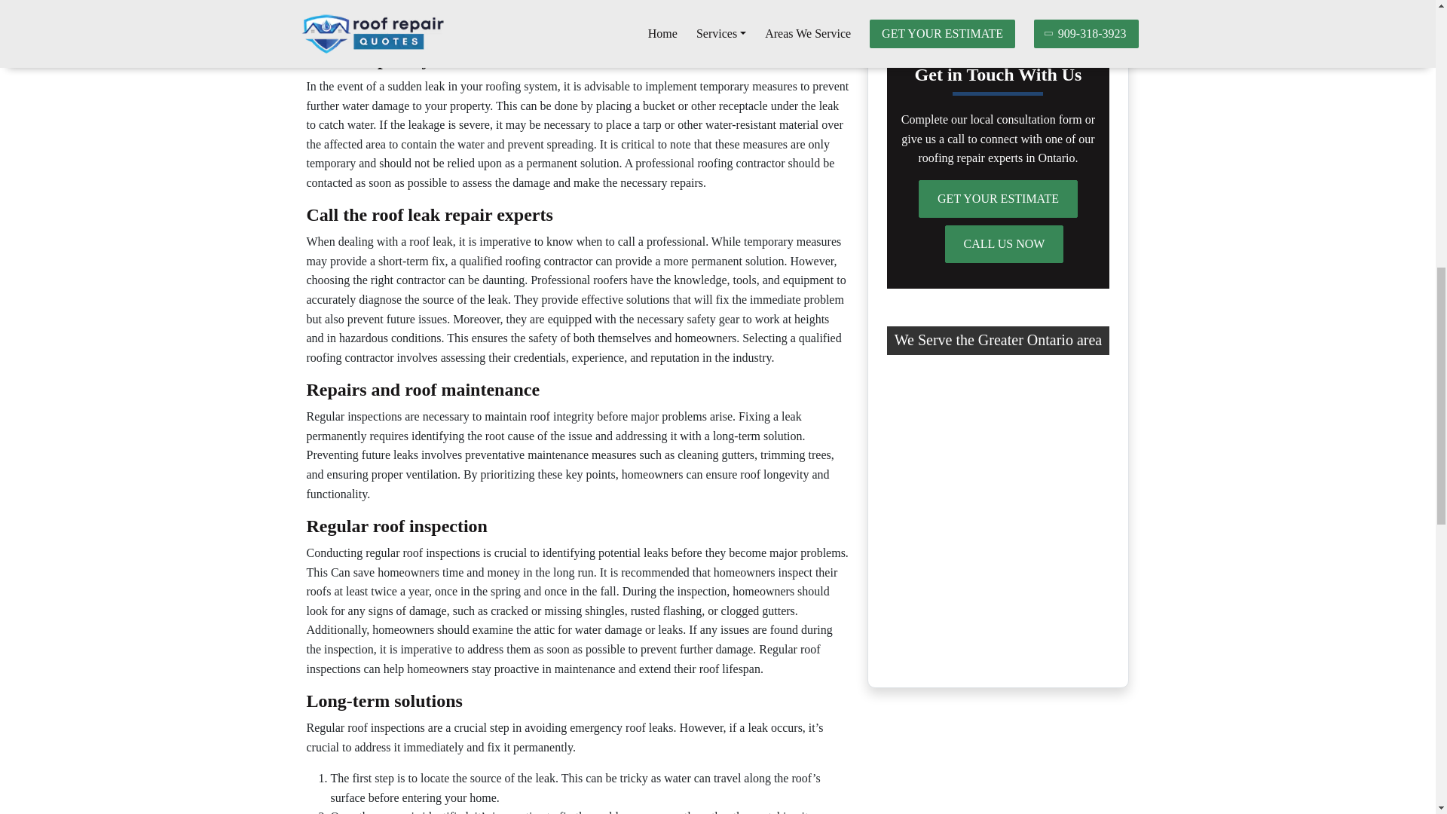  What do you see at coordinates (998, 199) in the screenshot?
I see `GET YOUR ESTIMATE` at bounding box center [998, 199].